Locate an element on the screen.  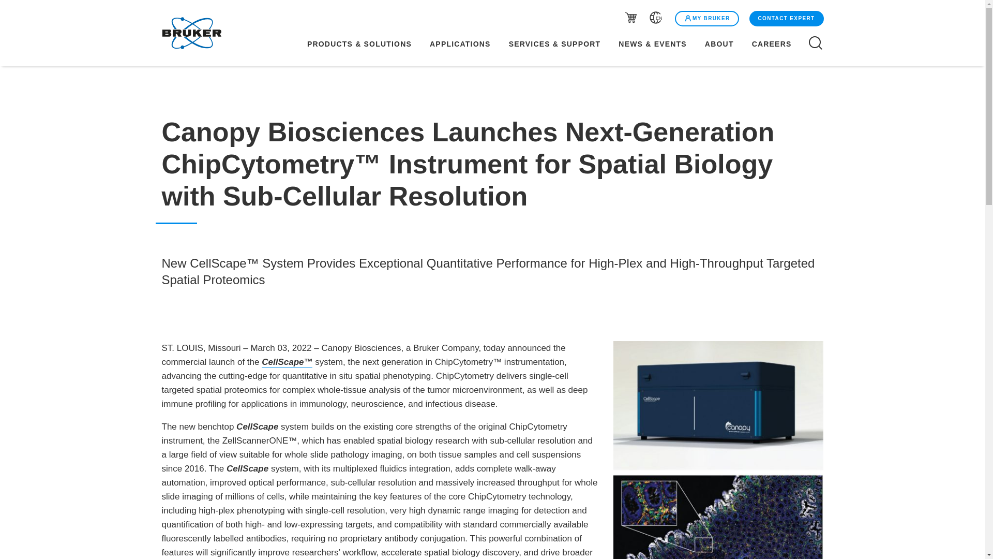
APPLICATIONS is located at coordinates (460, 43).